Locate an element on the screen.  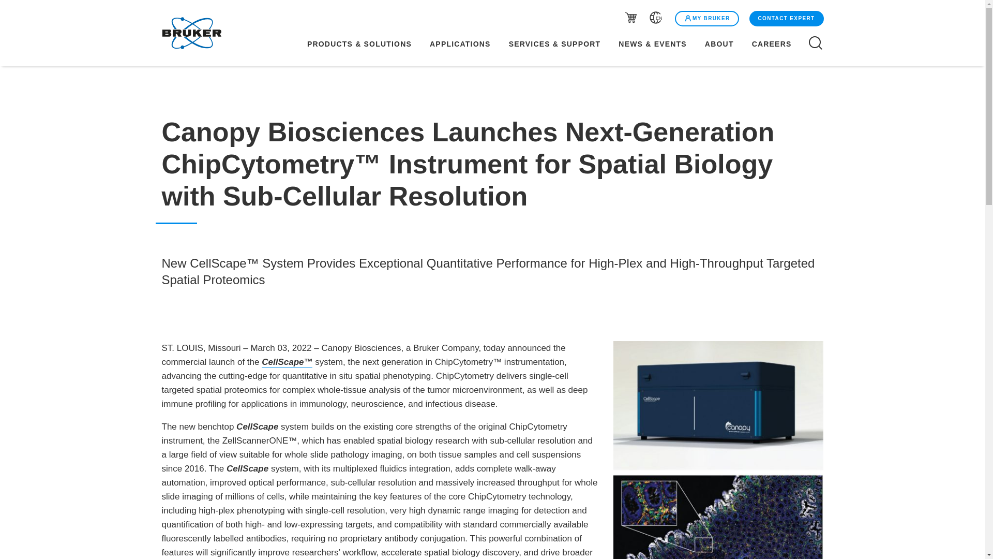
APPLICATIONS is located at coordinates (460, 43).